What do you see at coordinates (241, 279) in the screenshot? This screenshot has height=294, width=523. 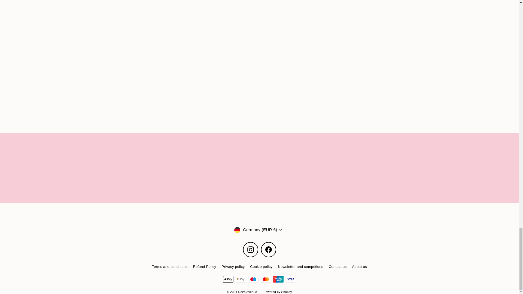 I see `Google Pay` at bounding box center [241, 279].